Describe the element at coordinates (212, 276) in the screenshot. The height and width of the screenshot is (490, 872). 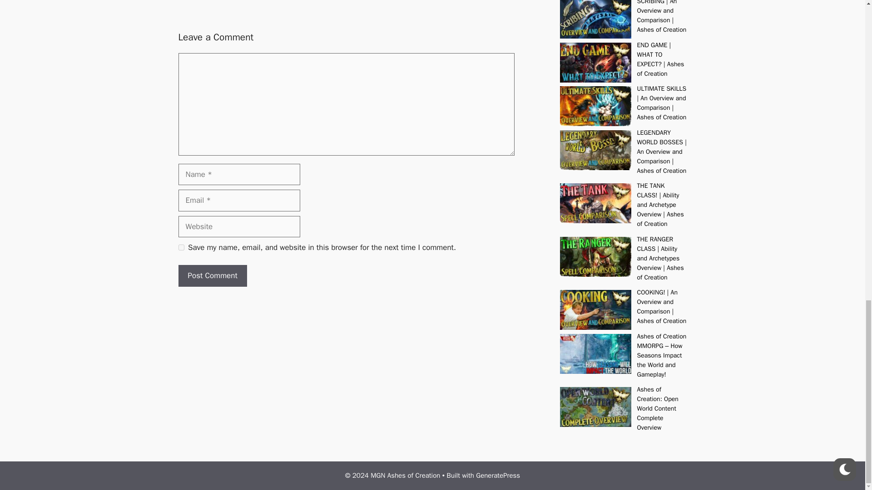
I see `Post Comment` at that location.